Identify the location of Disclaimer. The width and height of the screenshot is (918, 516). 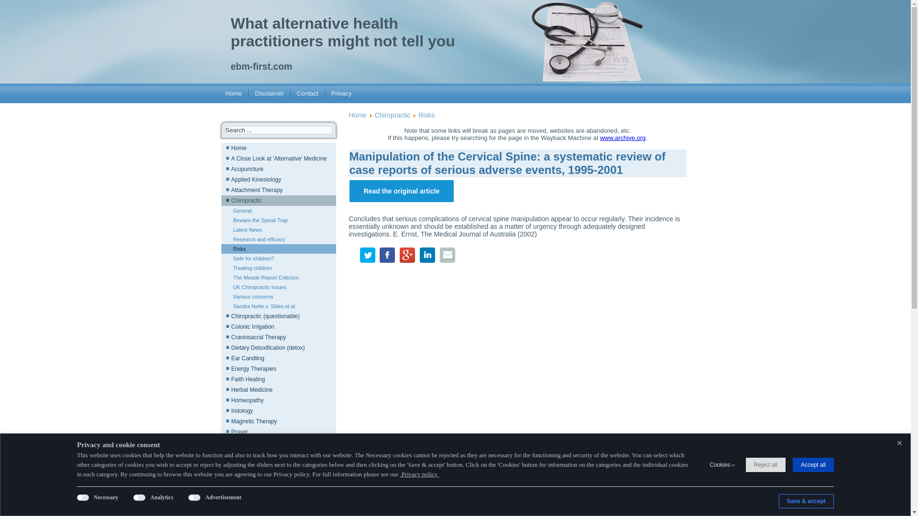
(269, 93).